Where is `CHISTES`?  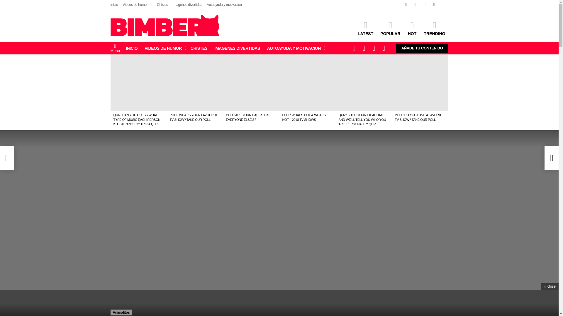 CHISTES is located at coordinates (199, 48).